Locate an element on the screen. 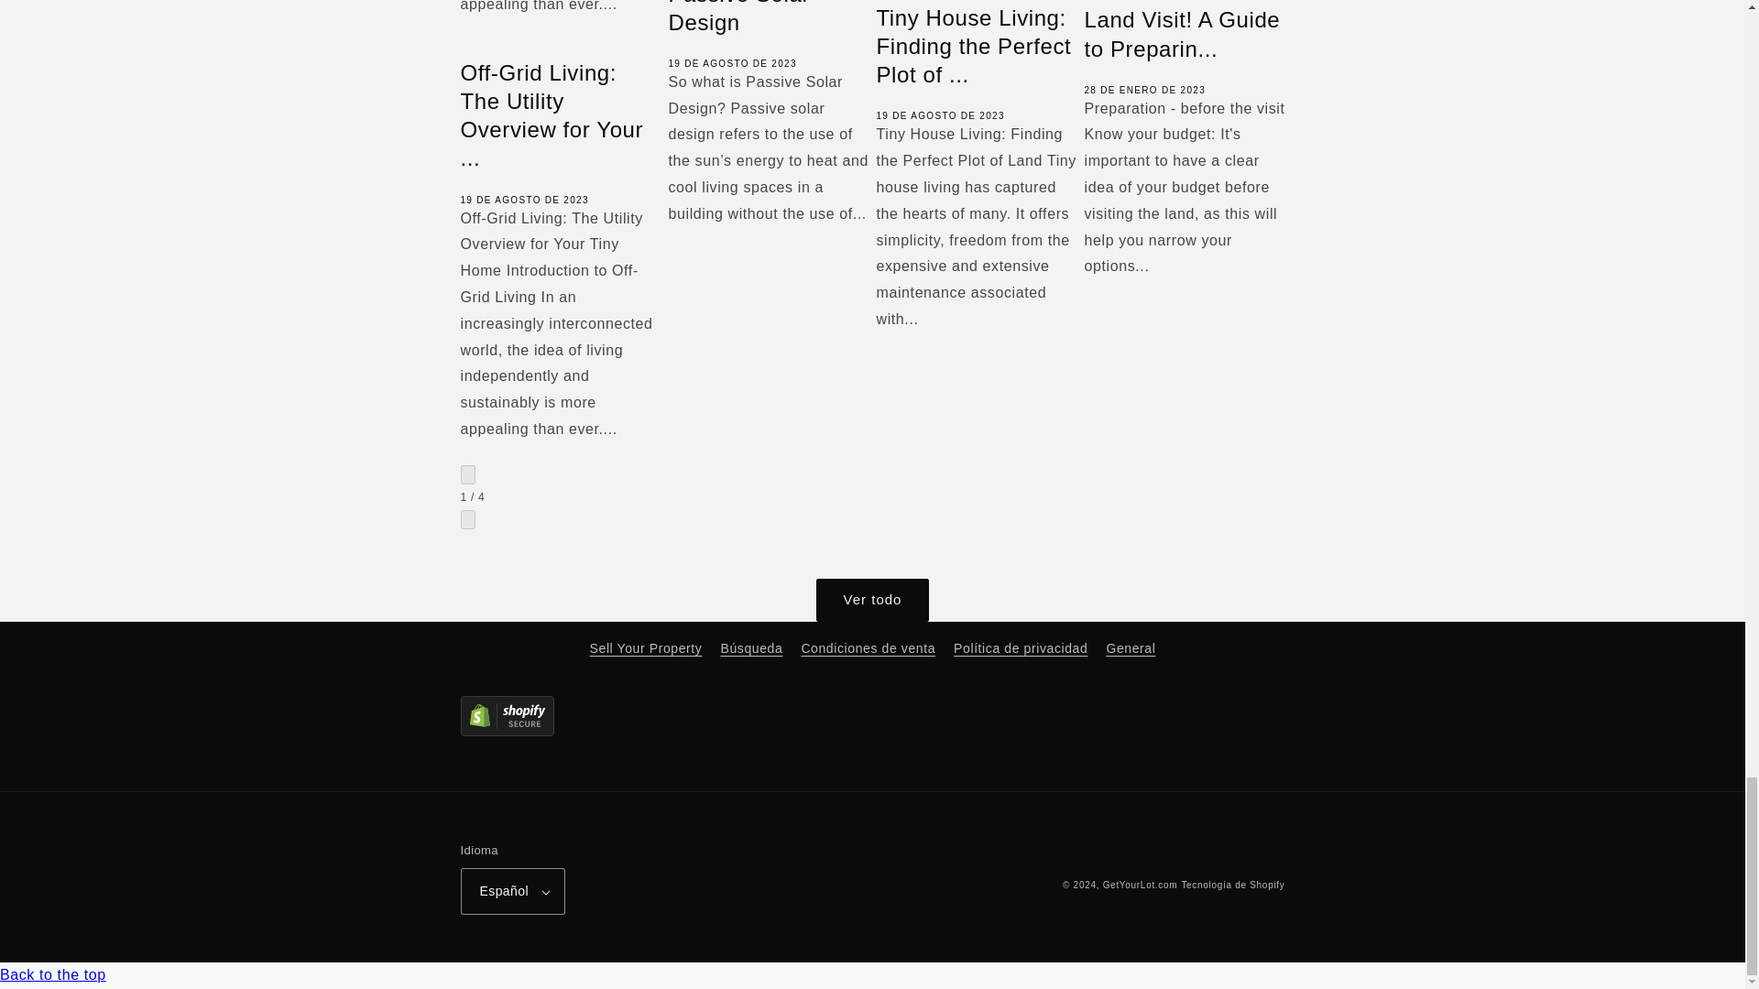 The image size is (1759, 989). This online store is secured by Shopify is located at coordinates (665, 721).